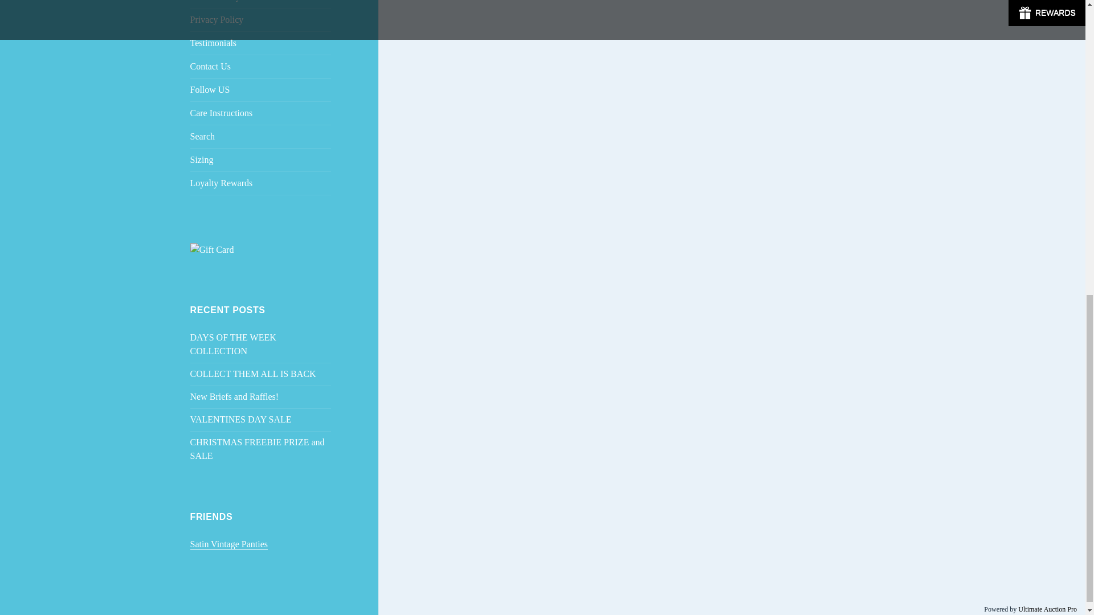  What do you see at coordinates (261, 20) in the screenshot?
I see `Privacy Policy` at bounding box center [261, 20].